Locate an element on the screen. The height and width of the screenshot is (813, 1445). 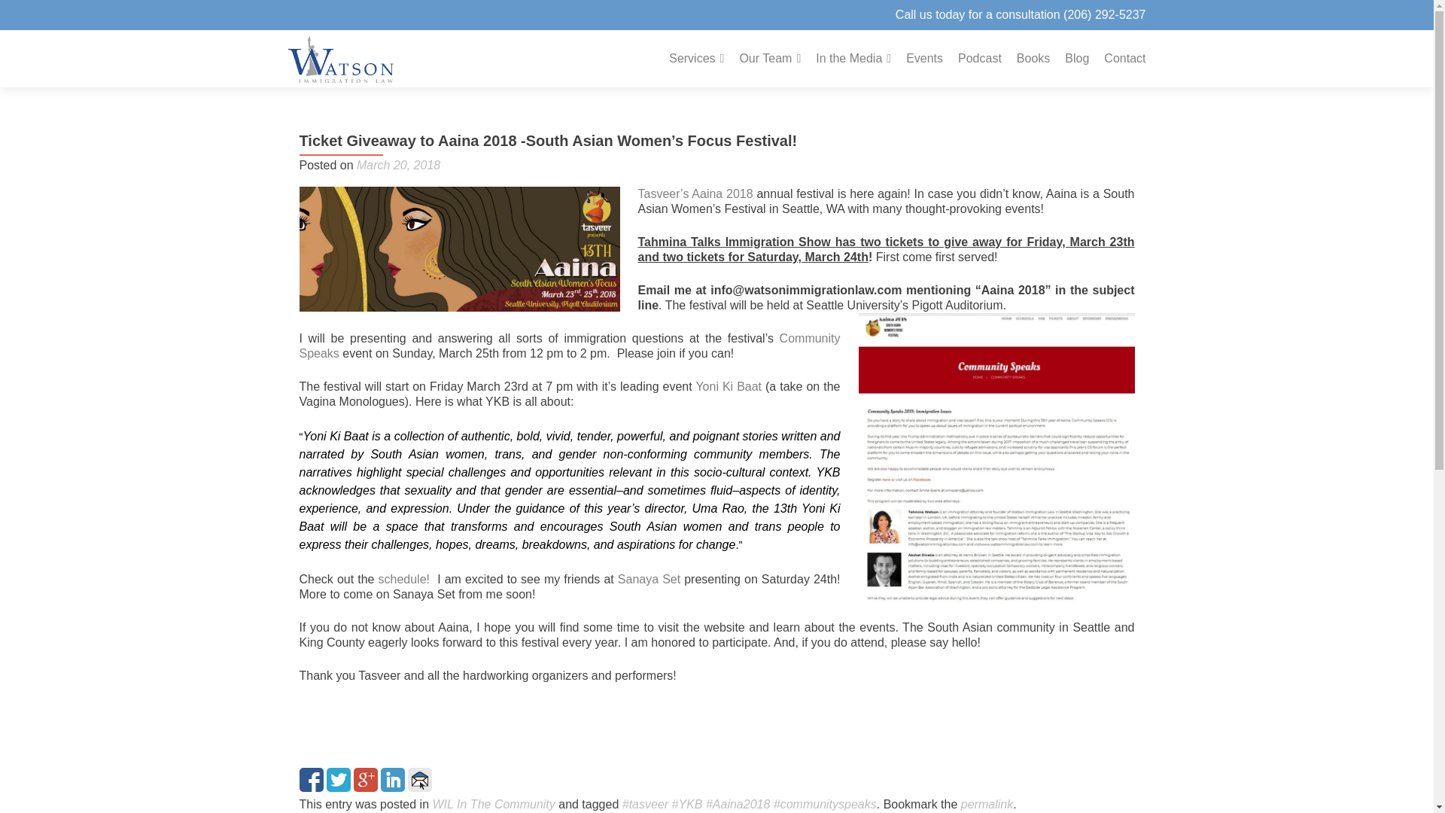
Services is located at coordinates (695, 59).